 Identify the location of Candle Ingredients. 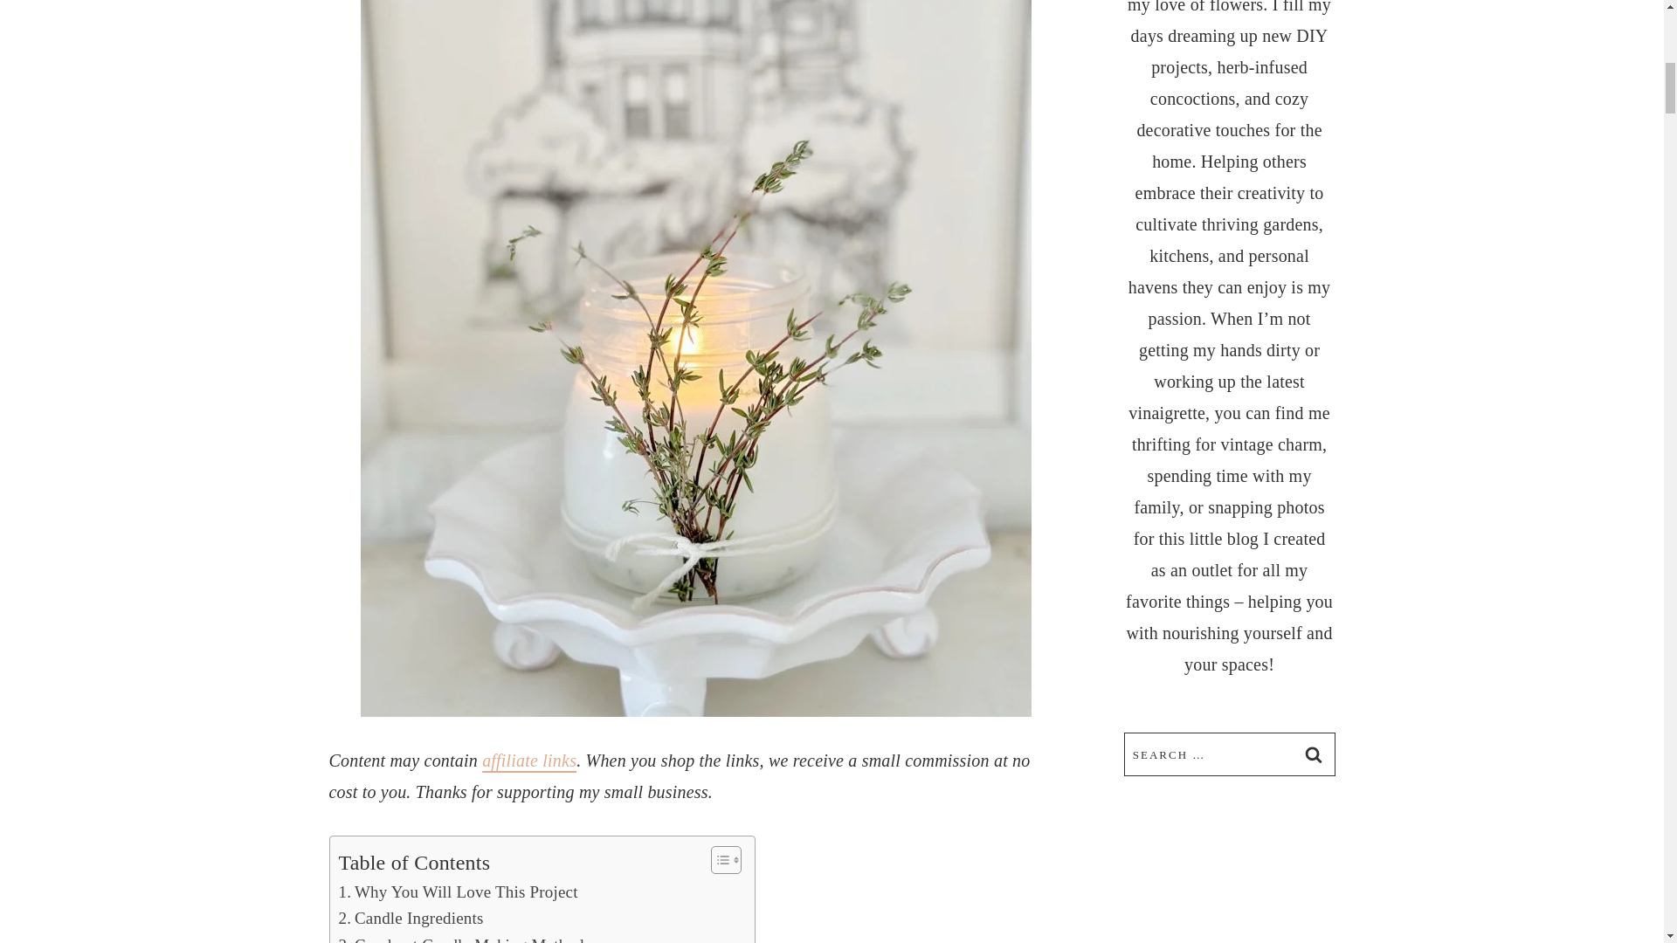
(411, 919).